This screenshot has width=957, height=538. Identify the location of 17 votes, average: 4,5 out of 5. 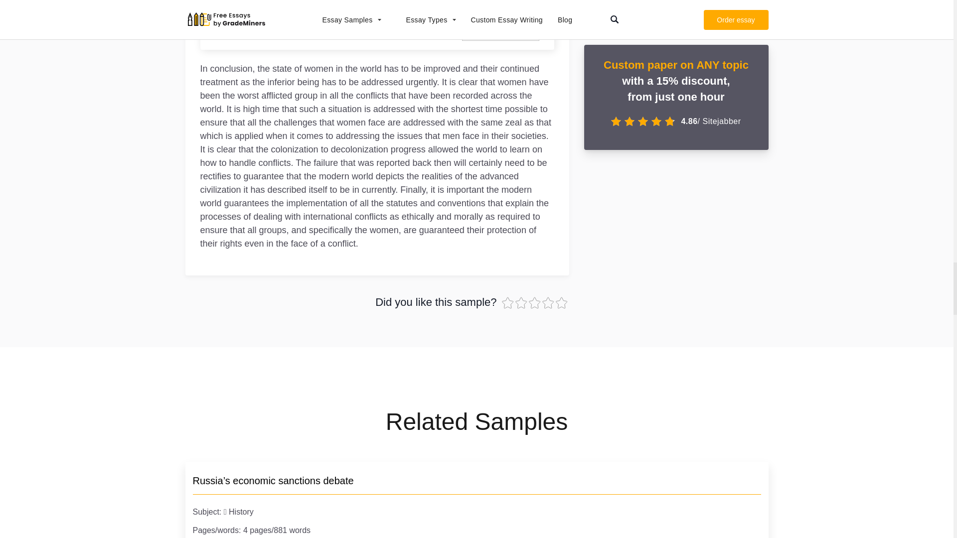
(561, 303).